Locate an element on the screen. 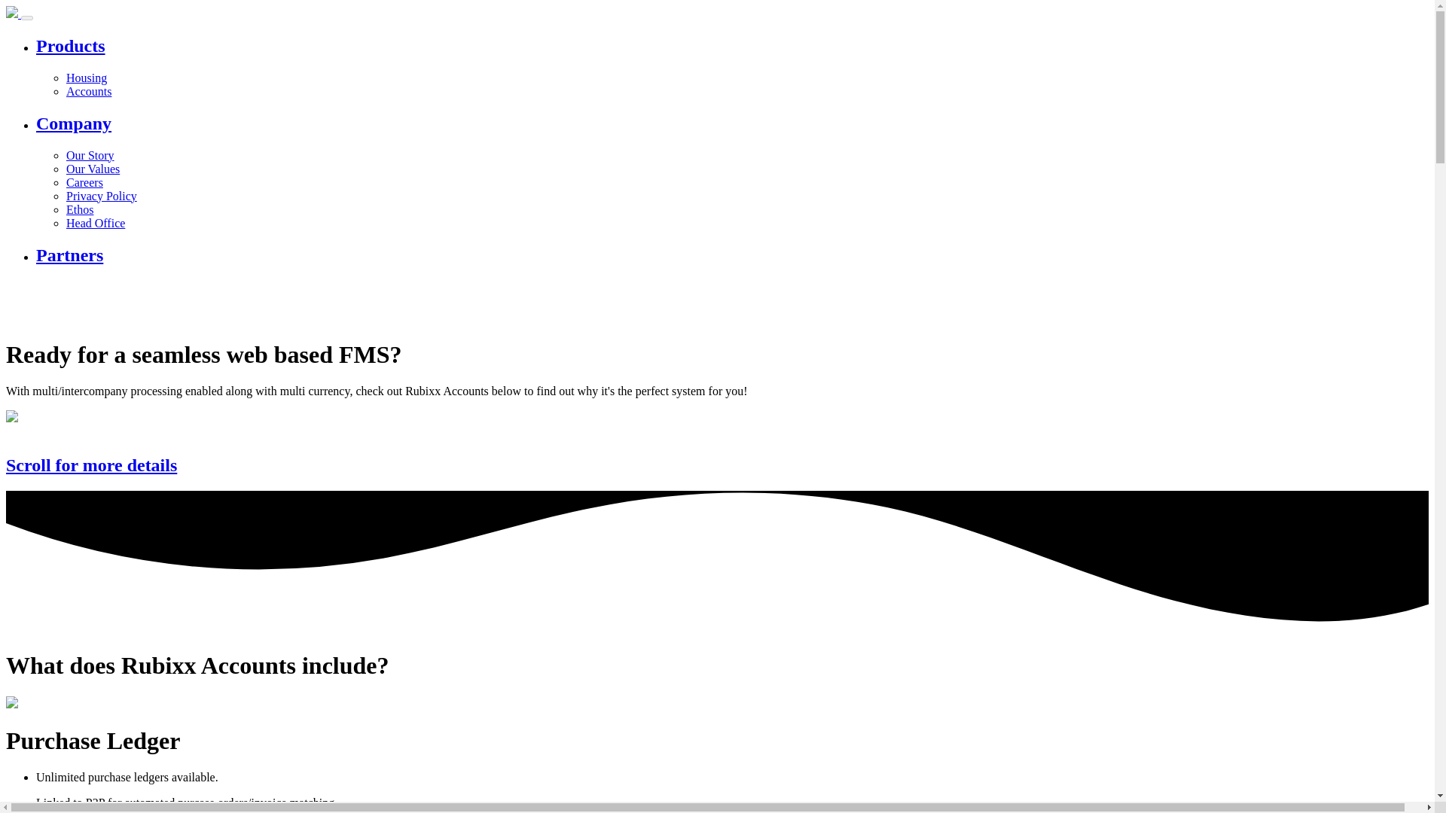 The image size is (1446, 813). Accounts is located at coordinates (89, 91).